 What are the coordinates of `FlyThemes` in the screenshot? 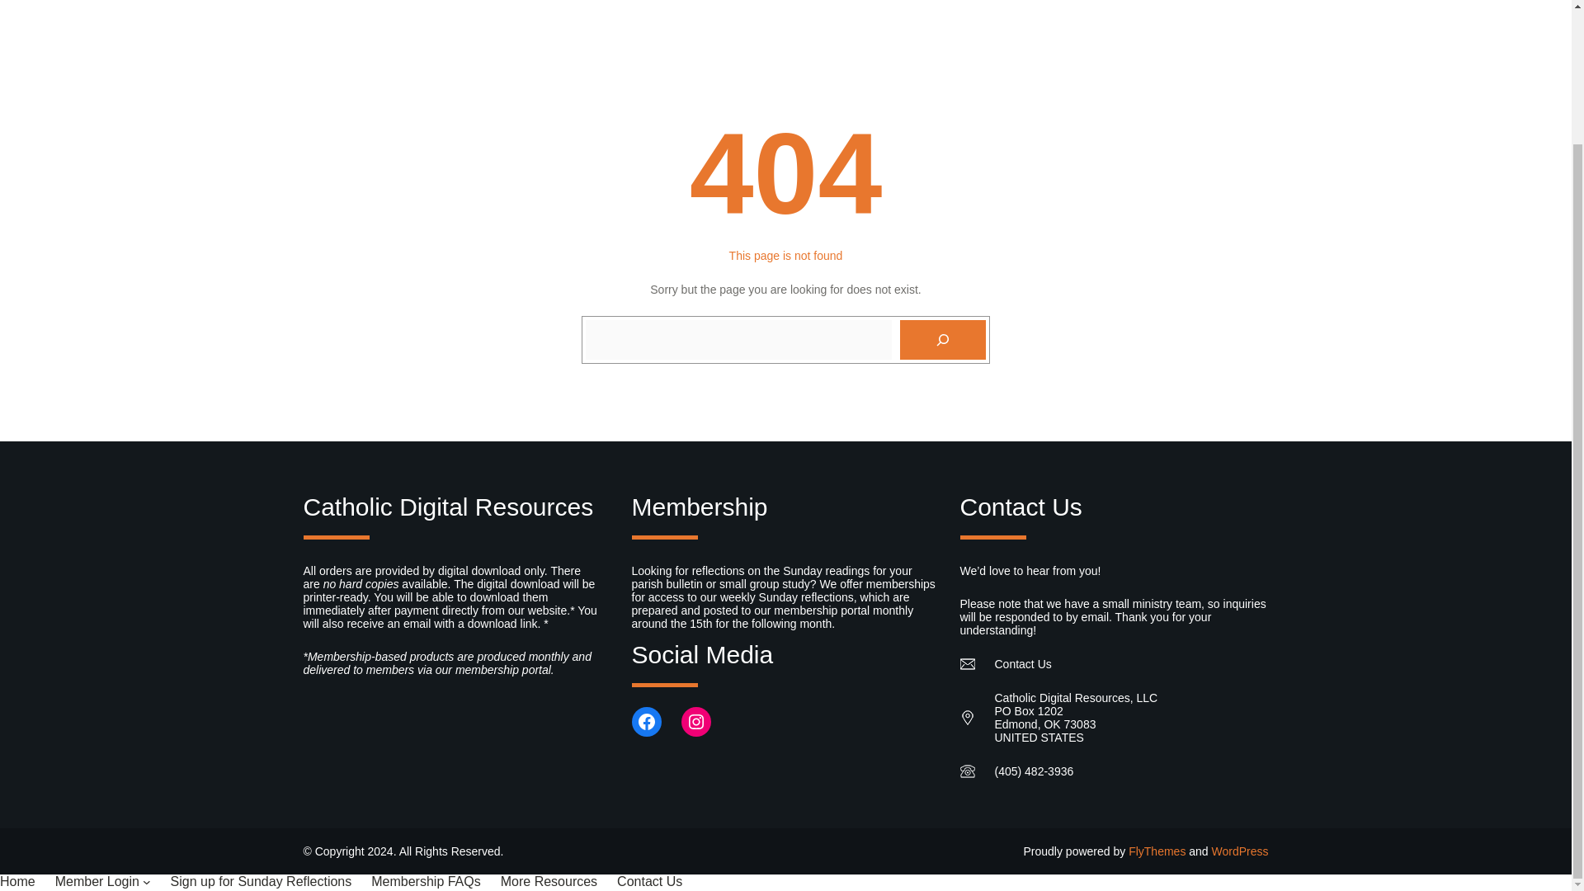 It's located at (1157, 851).